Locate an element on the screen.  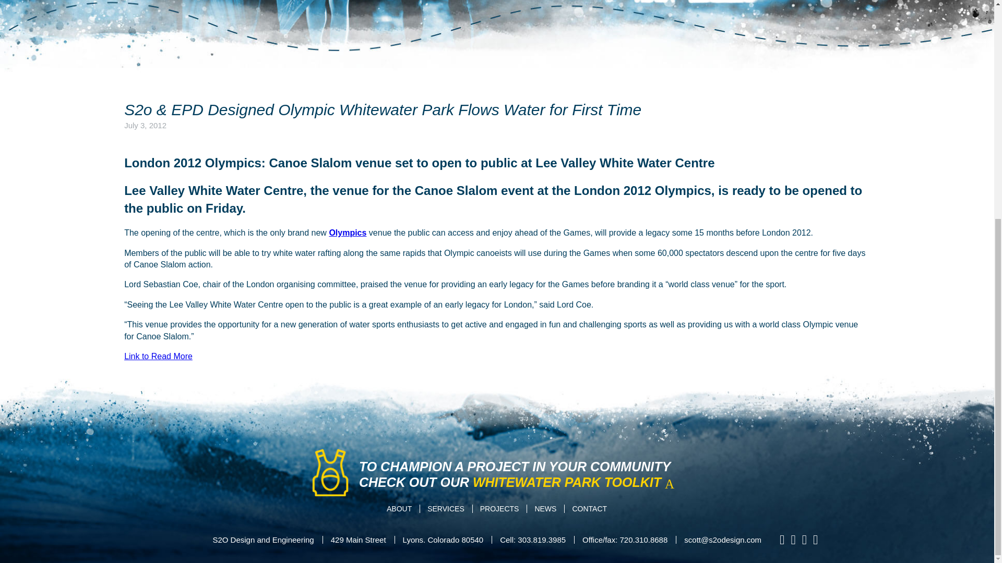
ABOUT is located at coordinates (400, 508).